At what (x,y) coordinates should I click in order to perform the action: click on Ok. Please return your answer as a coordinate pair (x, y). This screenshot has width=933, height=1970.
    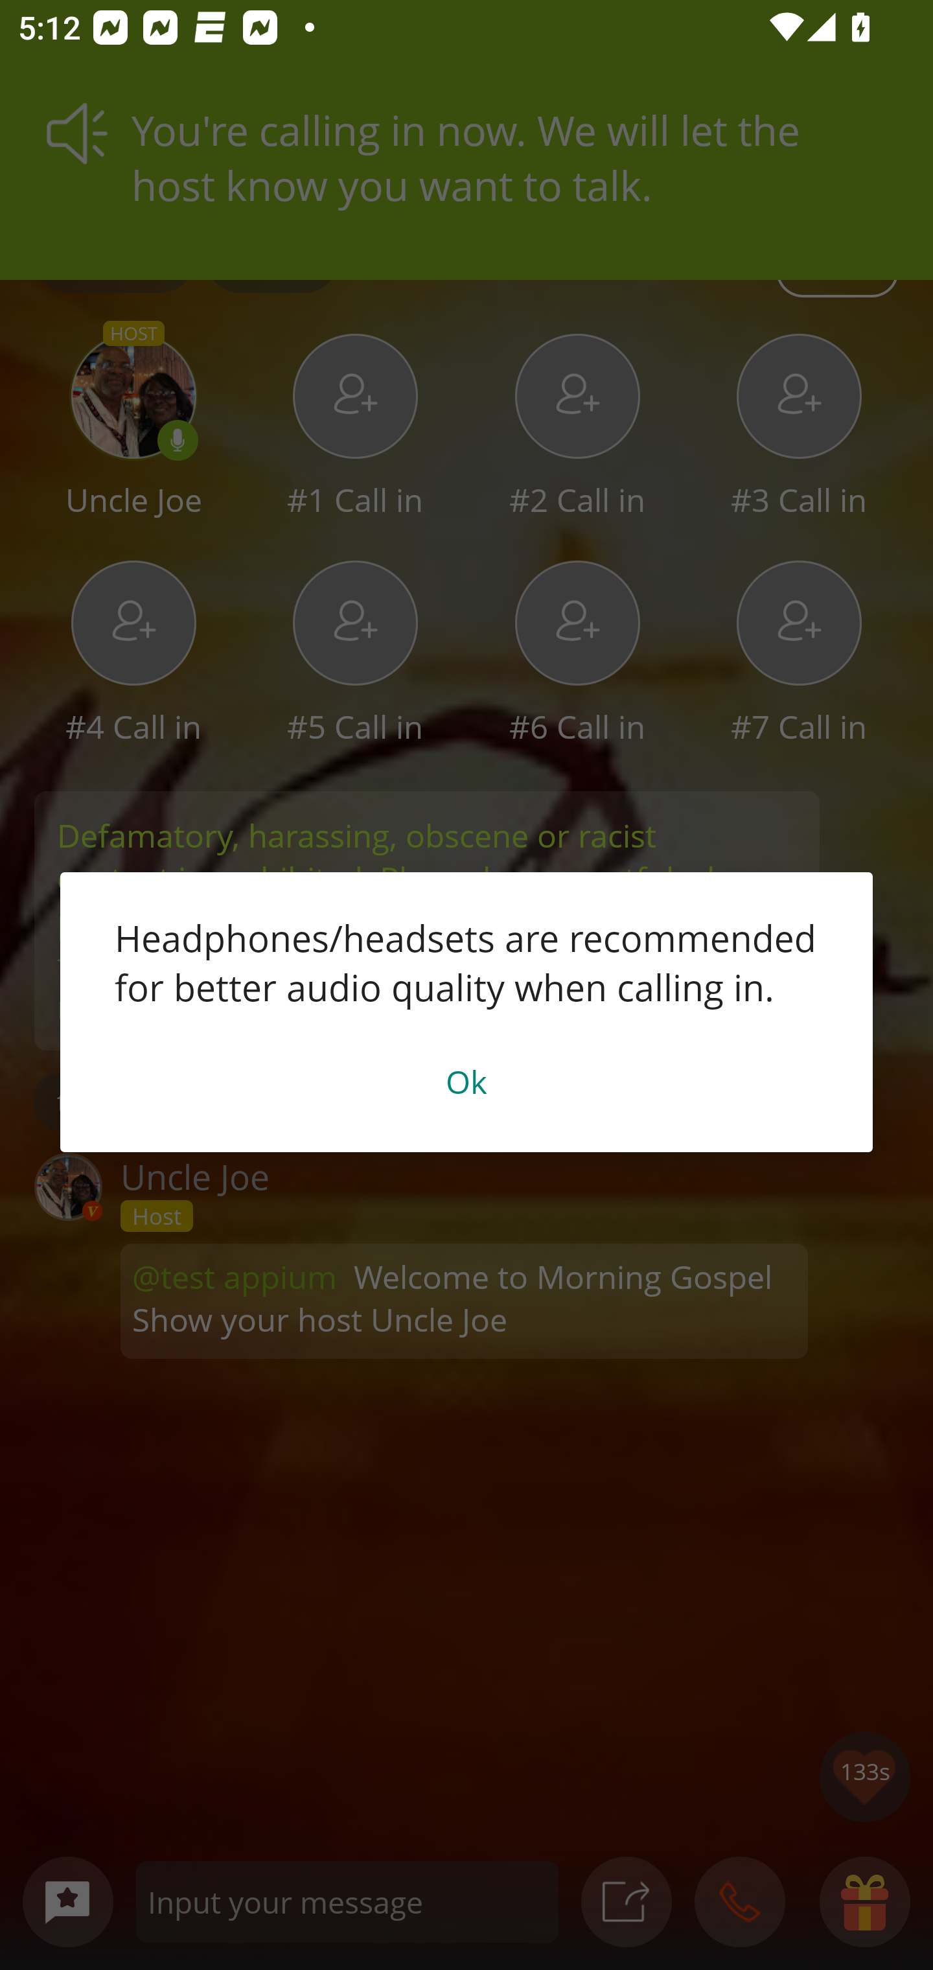
    Looking at the image, I should click on (466, 1081).